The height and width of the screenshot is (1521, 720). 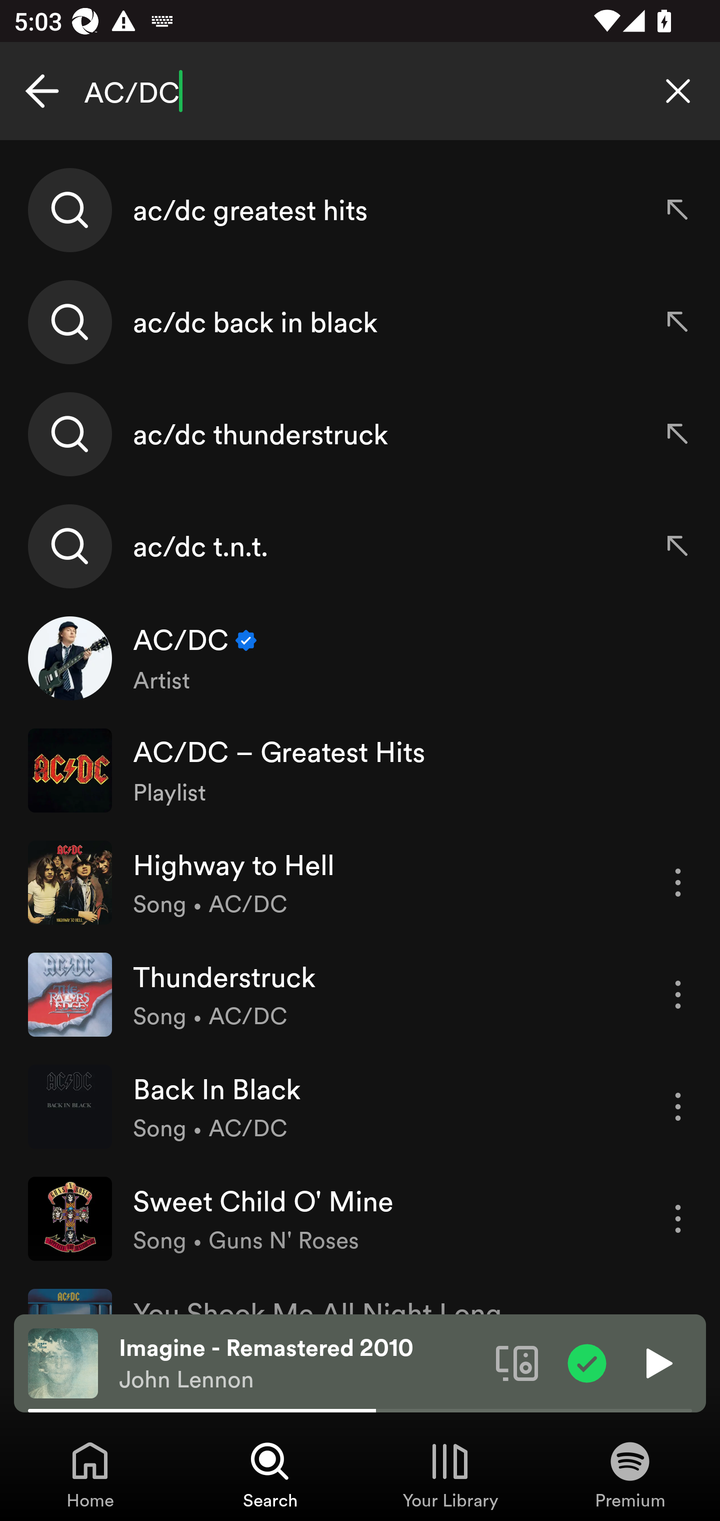 I want to click on Connect to a device. Opens the devices menu, so click(x=517, y=1362).